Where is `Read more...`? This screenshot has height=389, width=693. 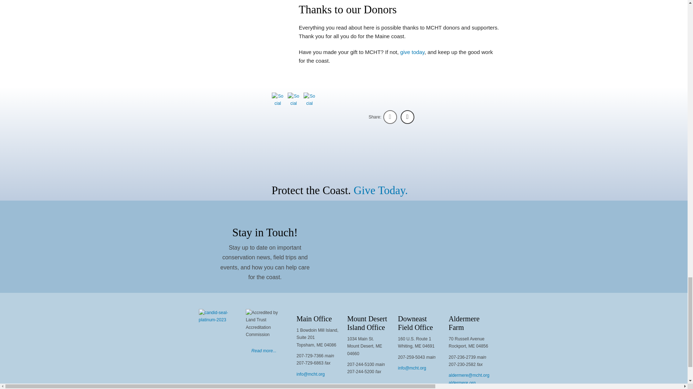
Read more... is located at coordinates (264, 350).